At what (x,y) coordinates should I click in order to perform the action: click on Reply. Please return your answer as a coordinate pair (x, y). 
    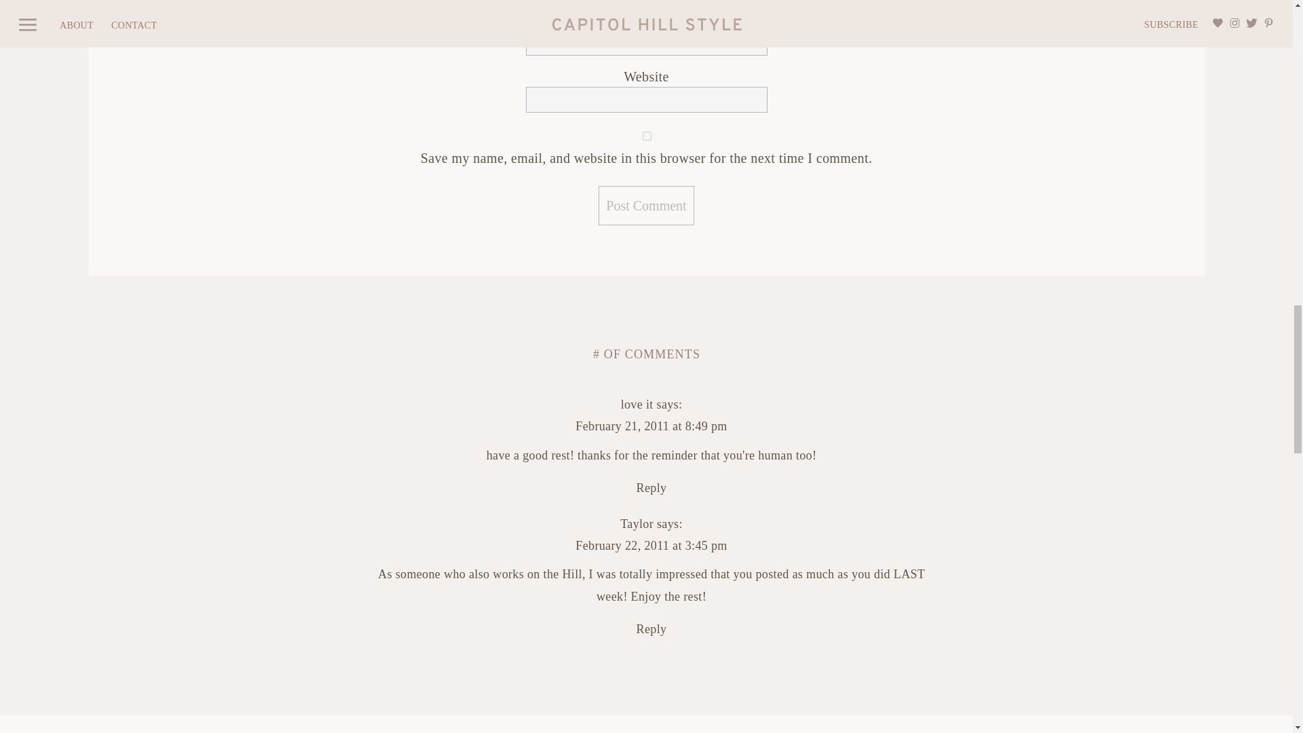
    Looking at the image, I should click on (651, 487).